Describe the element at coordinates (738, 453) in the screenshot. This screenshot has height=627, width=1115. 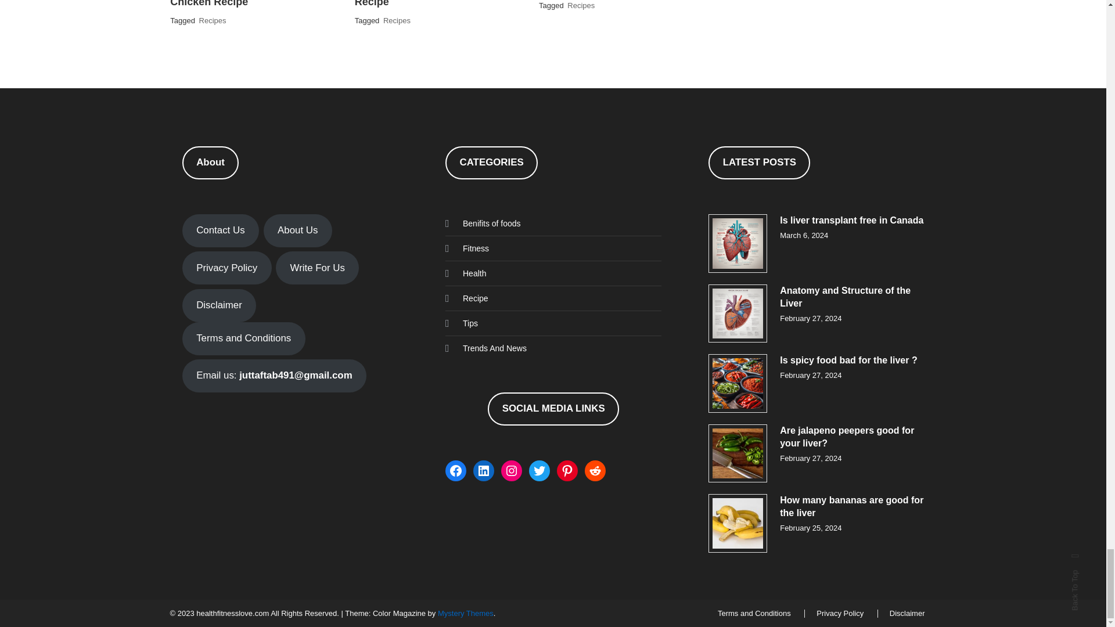
I see `Are jalapeno peepers good for your liver?` at that location.